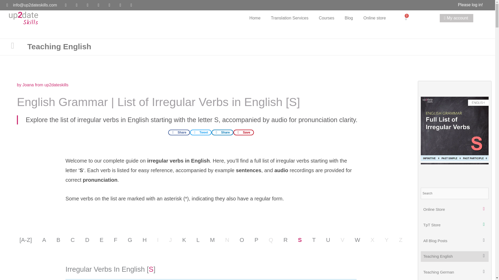 The height and width of the screenshot is (280, 499). I want to click on Pinterest, so click(98, 5).